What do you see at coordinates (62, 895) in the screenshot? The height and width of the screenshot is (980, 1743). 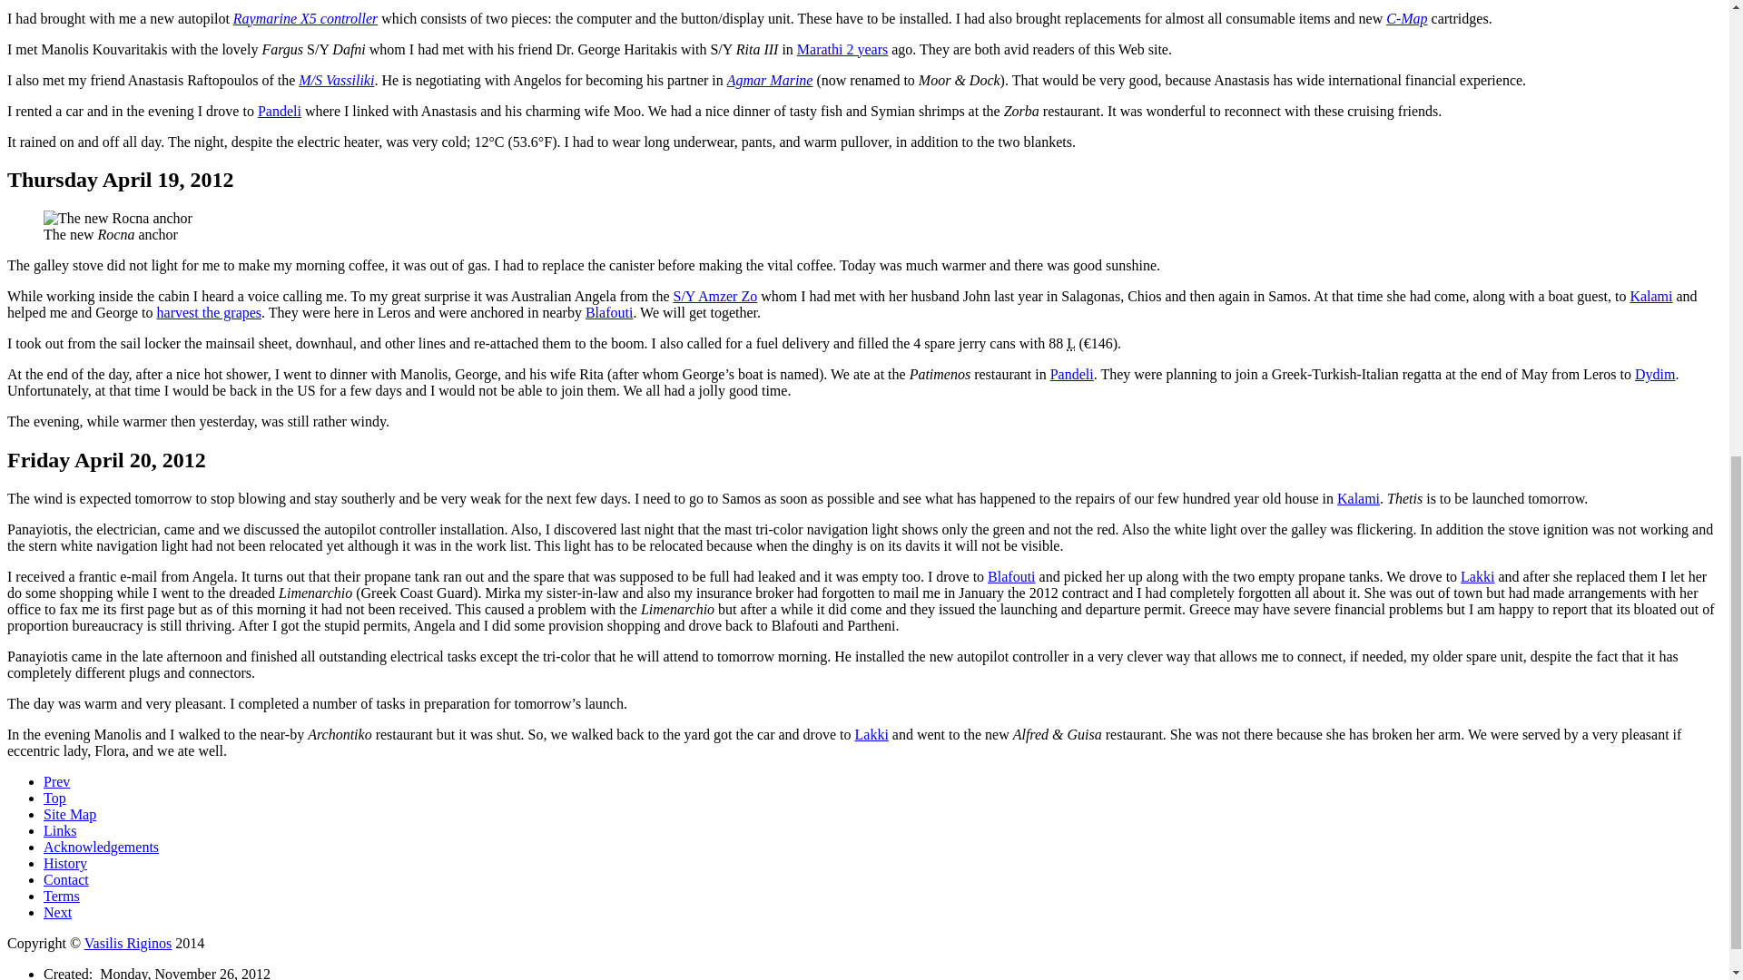 I see `Legal Use` at bounding box center [62, 895].